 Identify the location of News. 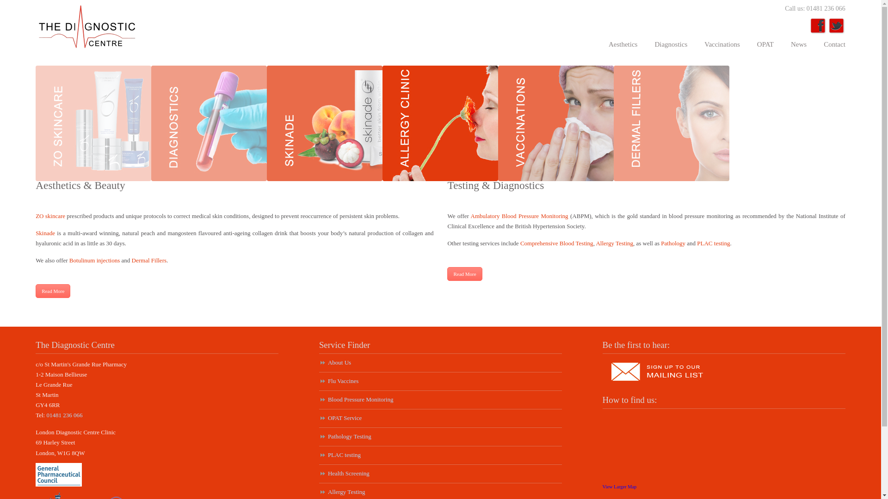
(798, 44).